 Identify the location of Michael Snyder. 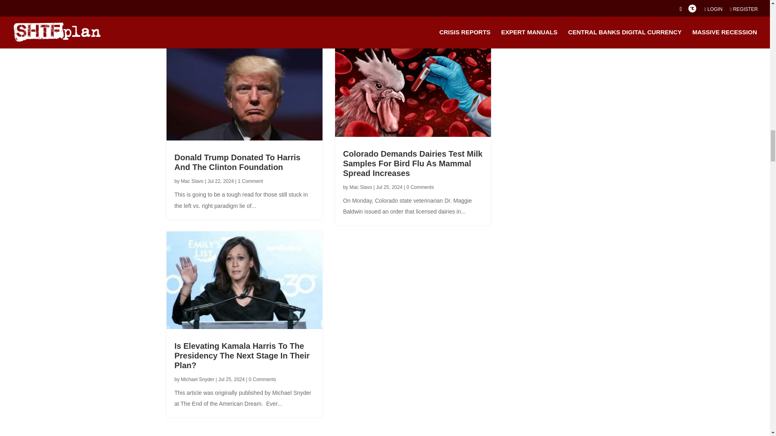
(198, 379).